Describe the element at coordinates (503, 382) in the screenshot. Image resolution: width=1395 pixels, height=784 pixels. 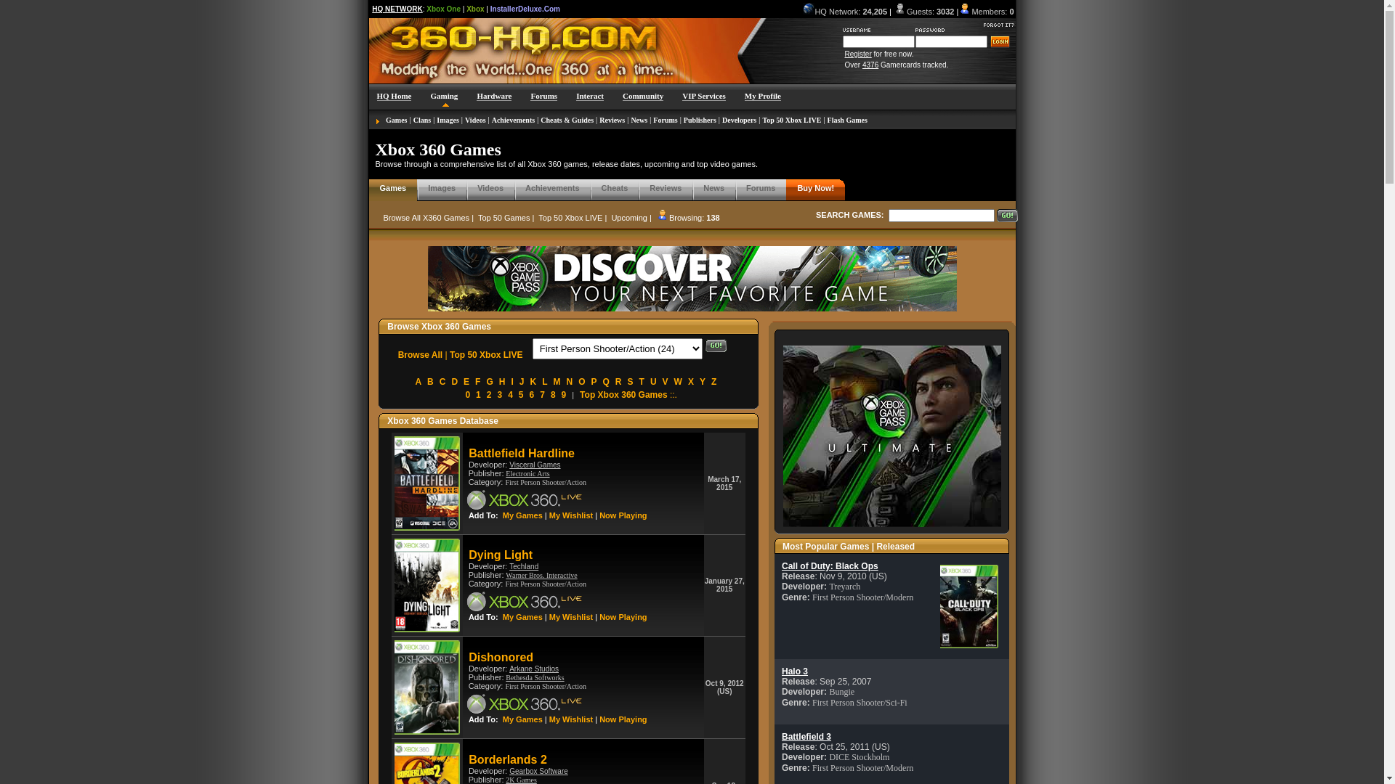
I see `H` at that location.